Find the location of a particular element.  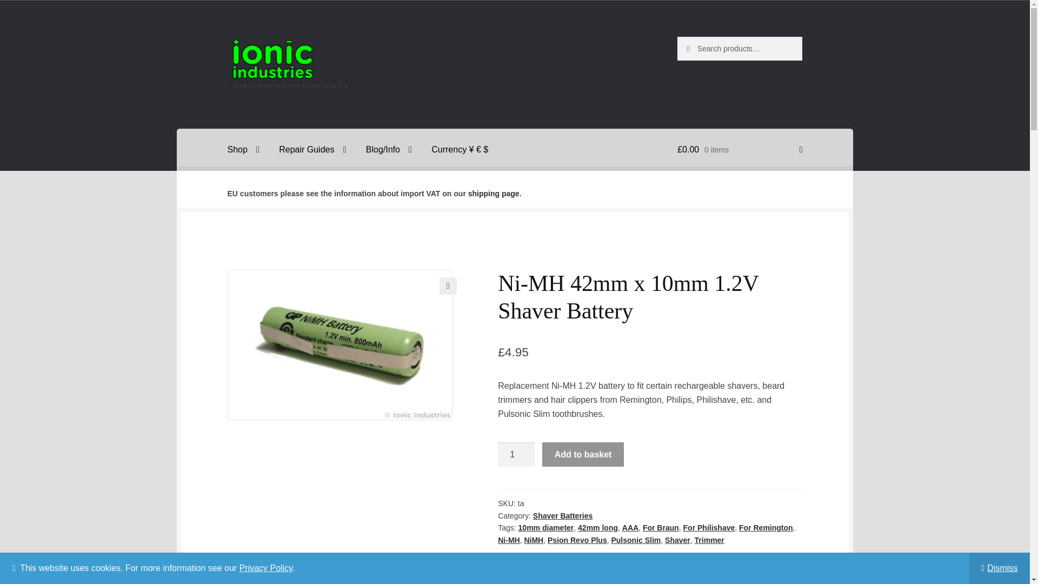

Shop is located at coordinates (243, 149).